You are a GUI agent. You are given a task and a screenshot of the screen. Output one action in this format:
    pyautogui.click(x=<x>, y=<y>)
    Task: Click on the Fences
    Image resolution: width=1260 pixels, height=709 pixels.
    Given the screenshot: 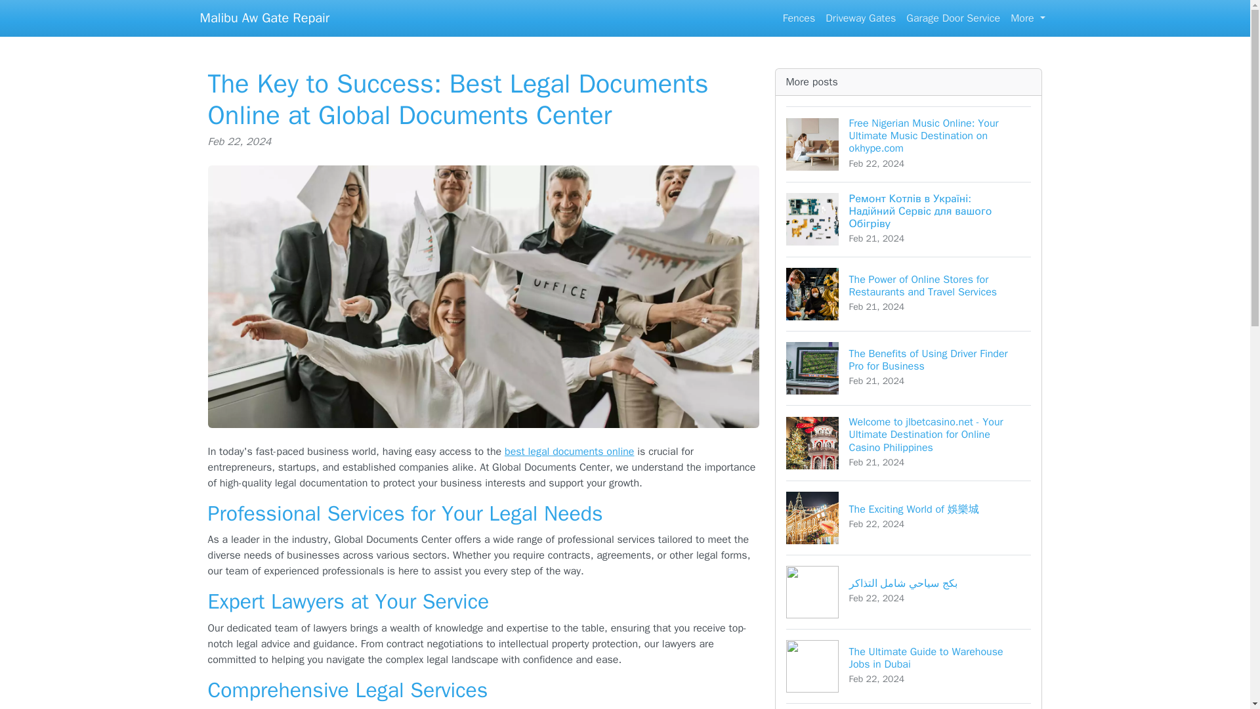 What is the action you would take?
    pyautogui.click(x=909, y=666)
    